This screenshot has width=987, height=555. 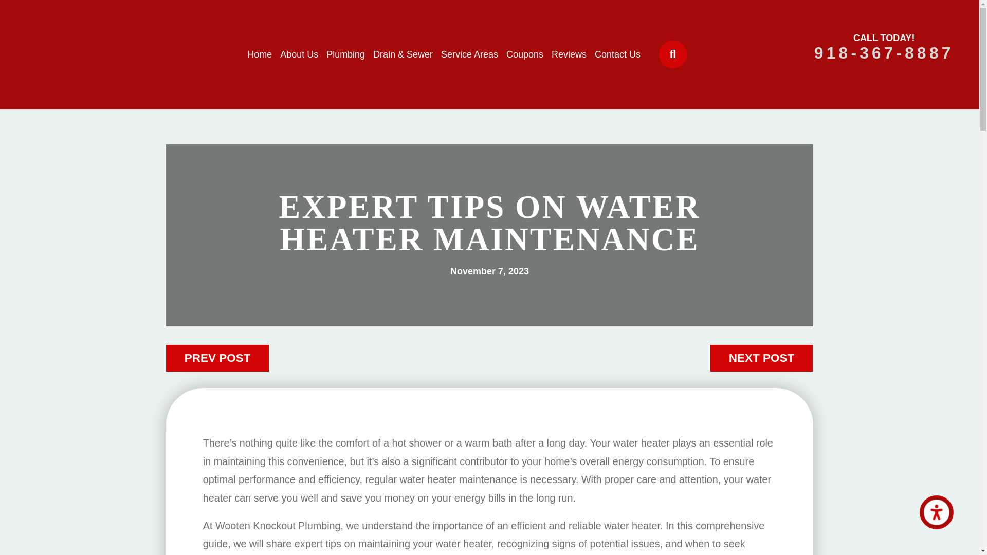 I want to click on Service Areas, so click(x=470, y=54).